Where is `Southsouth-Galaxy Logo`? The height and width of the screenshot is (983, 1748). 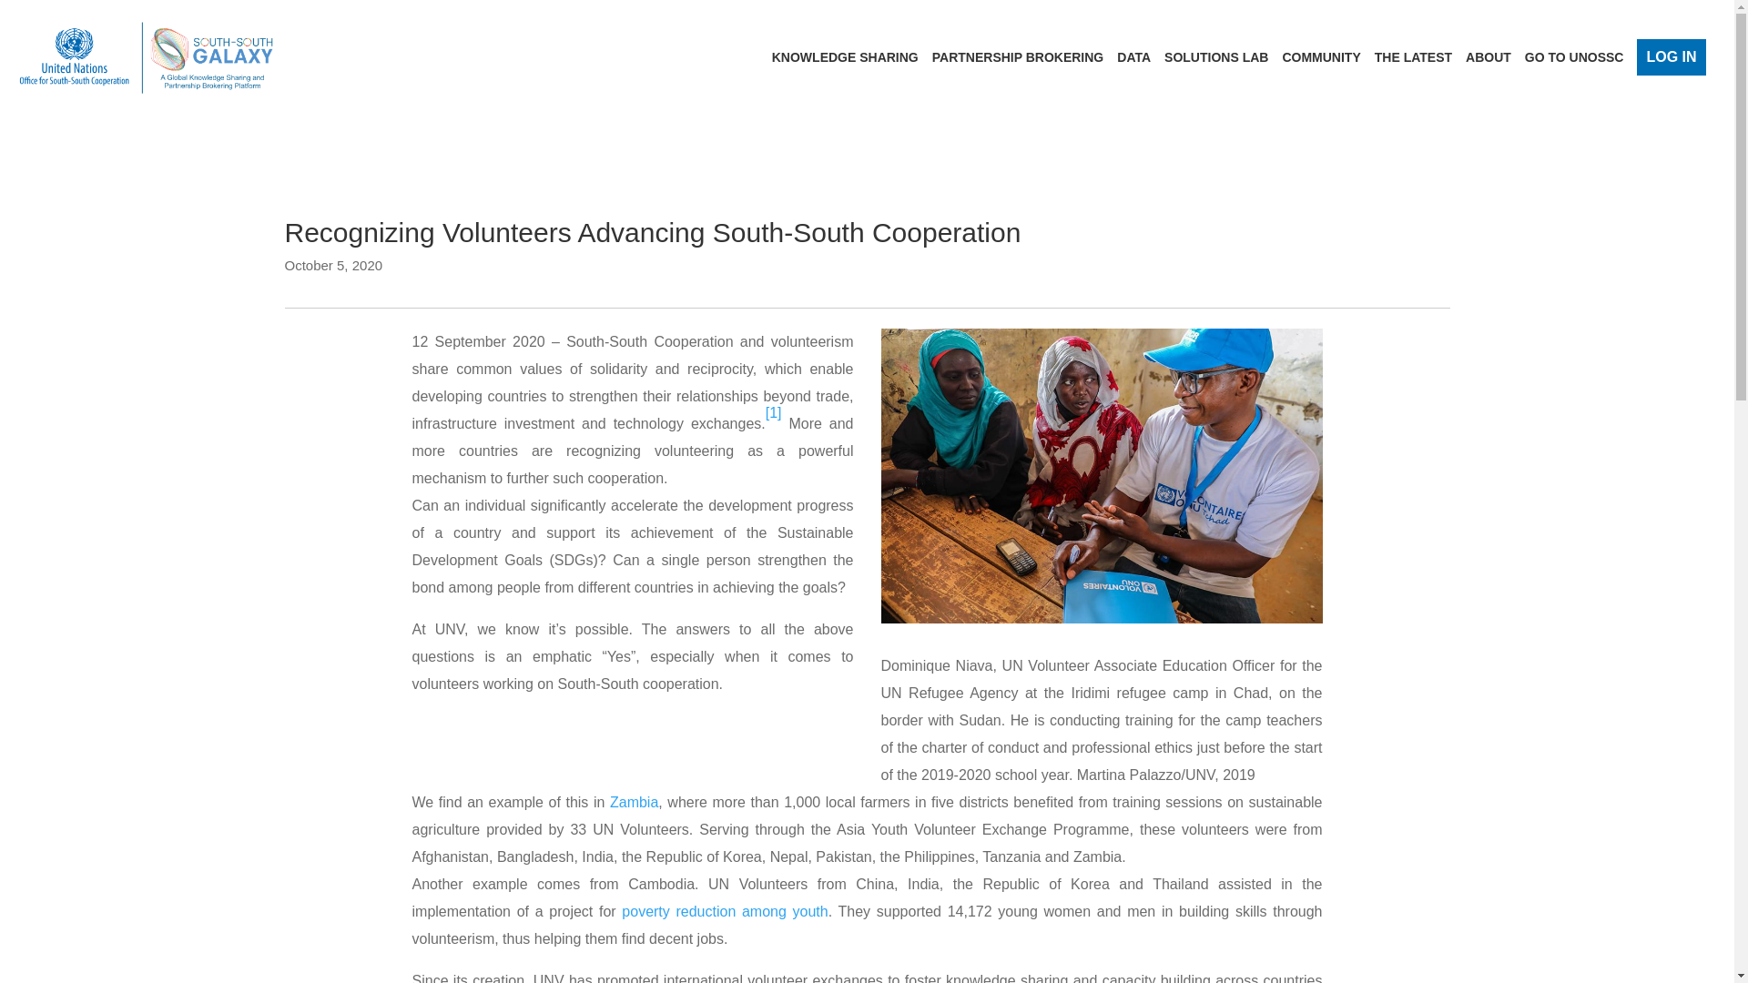
Southsouth-Galaxy Logo is located at coordinates (148, 56).